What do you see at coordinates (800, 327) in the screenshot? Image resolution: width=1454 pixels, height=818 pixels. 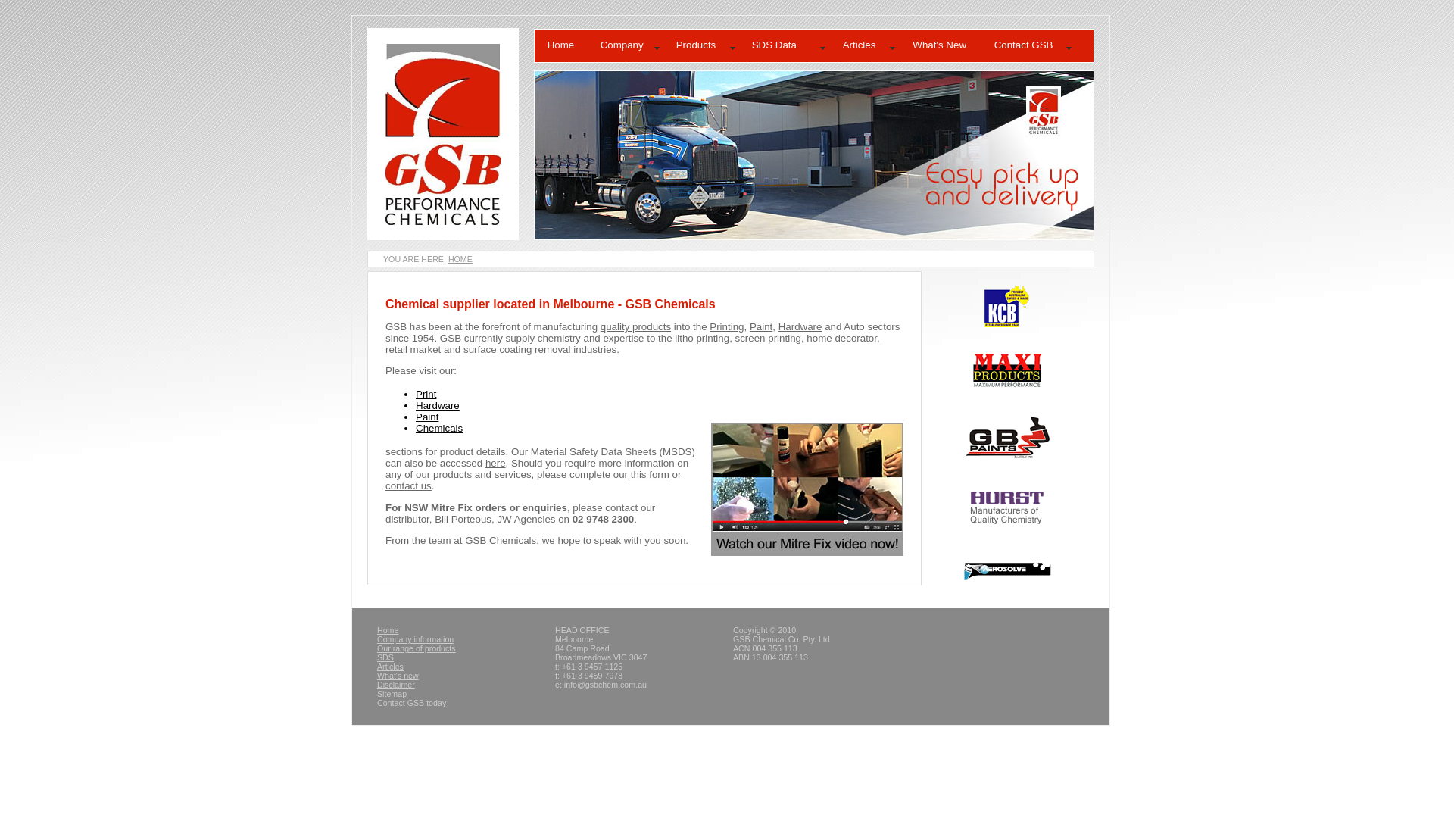 I see `Hardware` at bounding box center [800, 327].